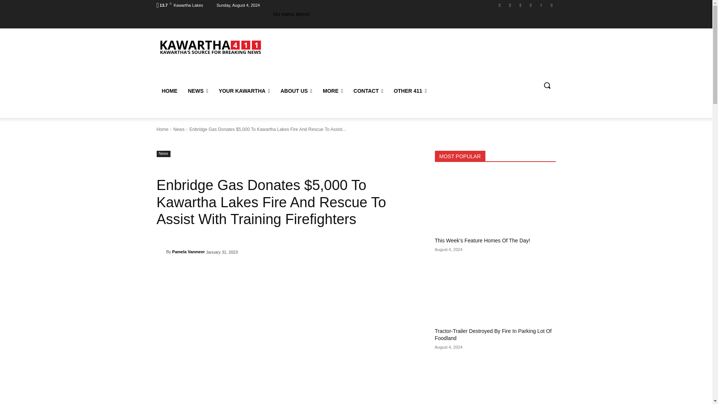 The image size is (718, 404). Describe the element at coordinates (500, 5) in the screenshot. I see `Facebook` at that location.